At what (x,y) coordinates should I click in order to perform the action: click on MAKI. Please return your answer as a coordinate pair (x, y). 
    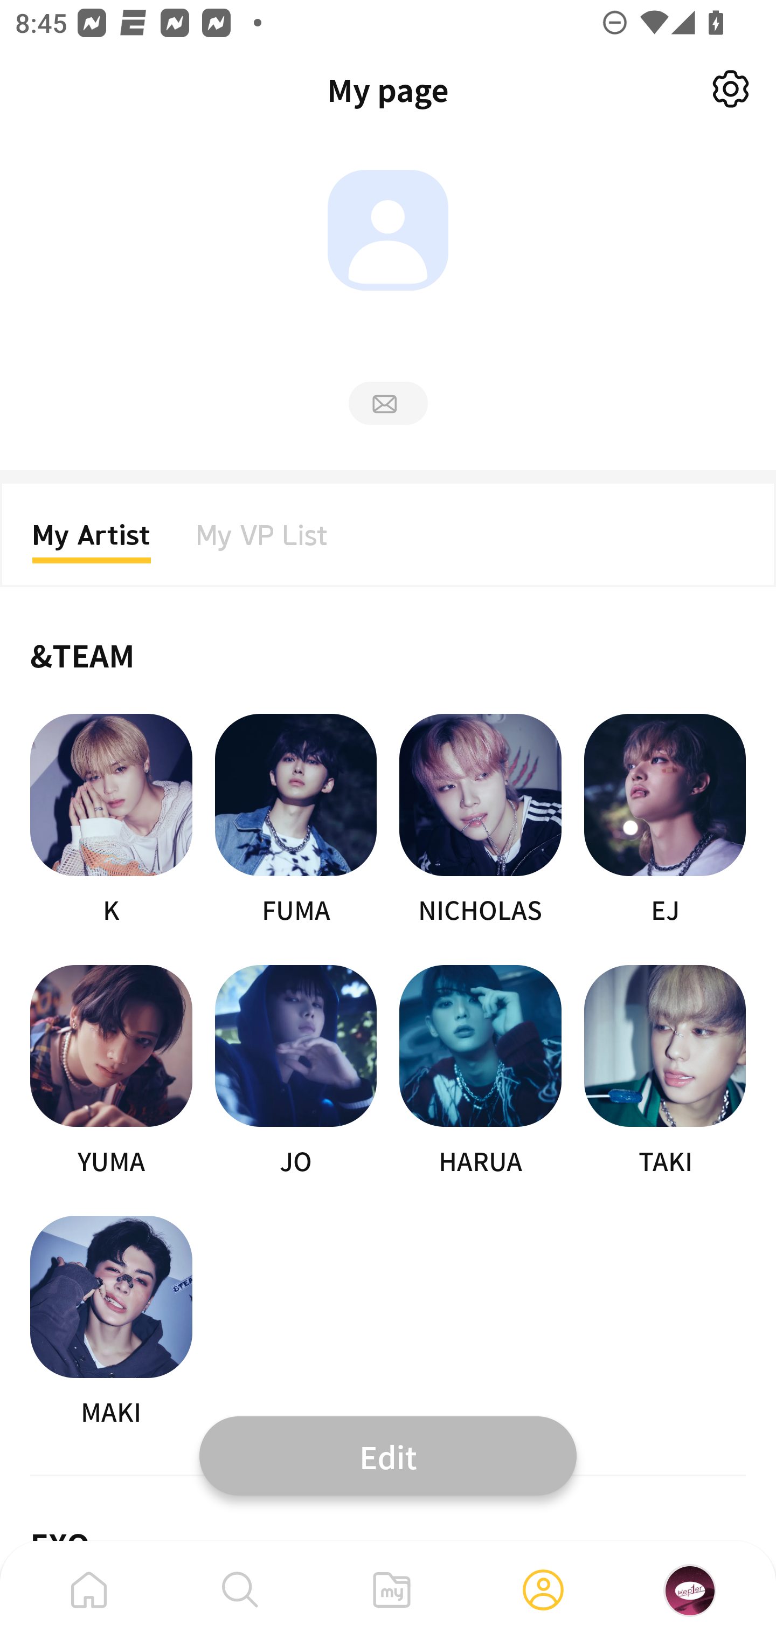
    Looking at the image, I should click on (111, 1322).